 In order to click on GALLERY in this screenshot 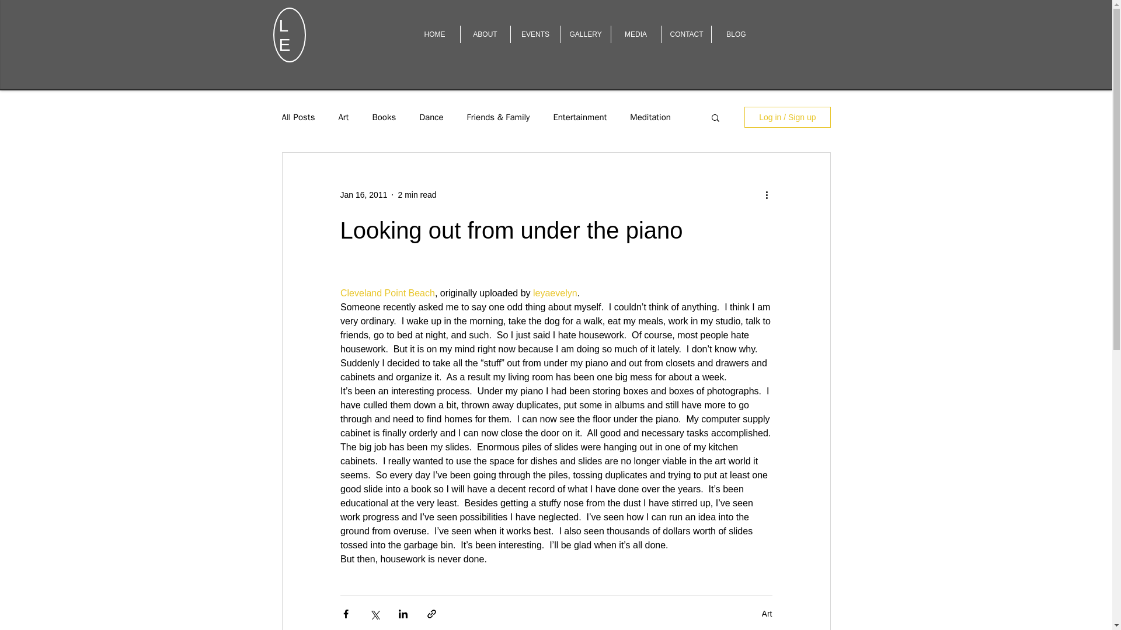, I will do `click(585, 34)`.